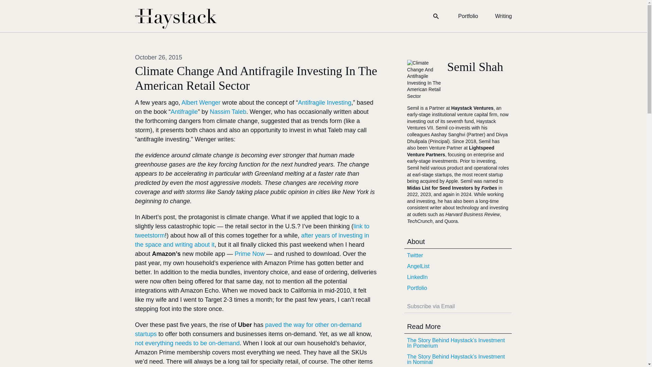  Describe the element at coordinates (184, 111) in the screenshot. I see `Antifragile` at that location.